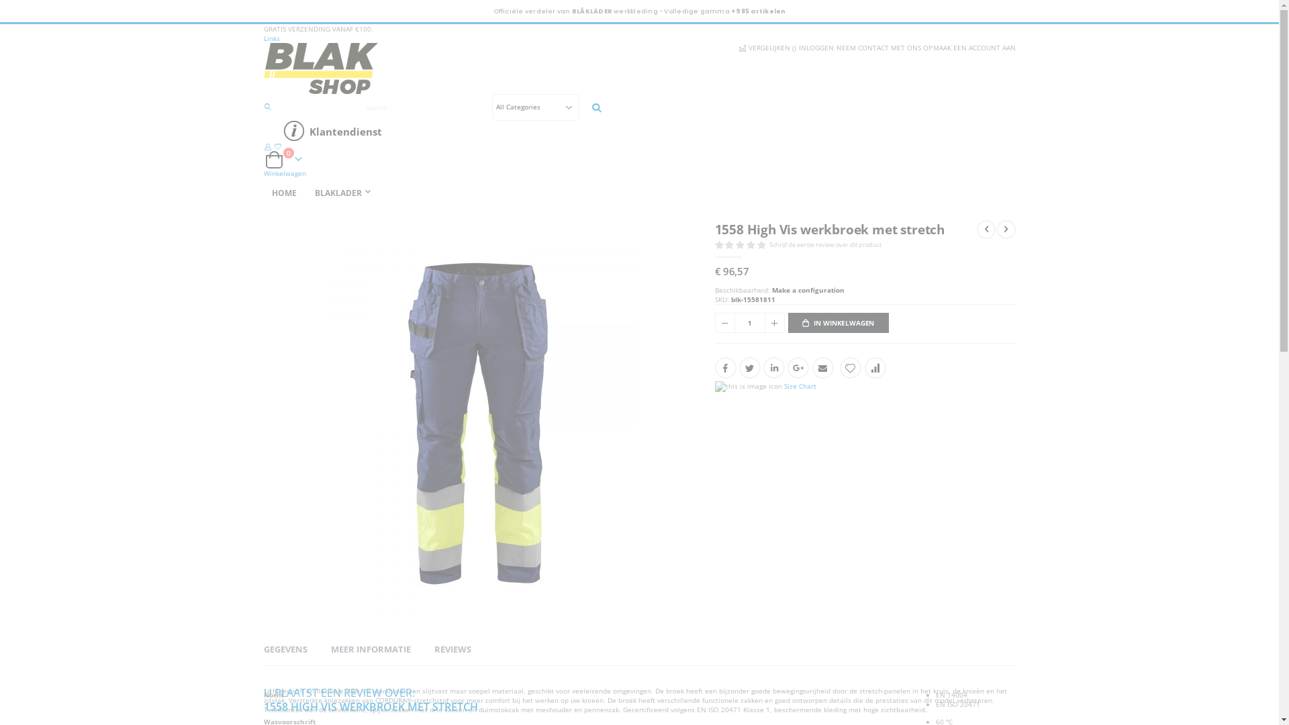 This screenshot has height=725, width=1289. I want to click on Facebook, so click(725, 368).